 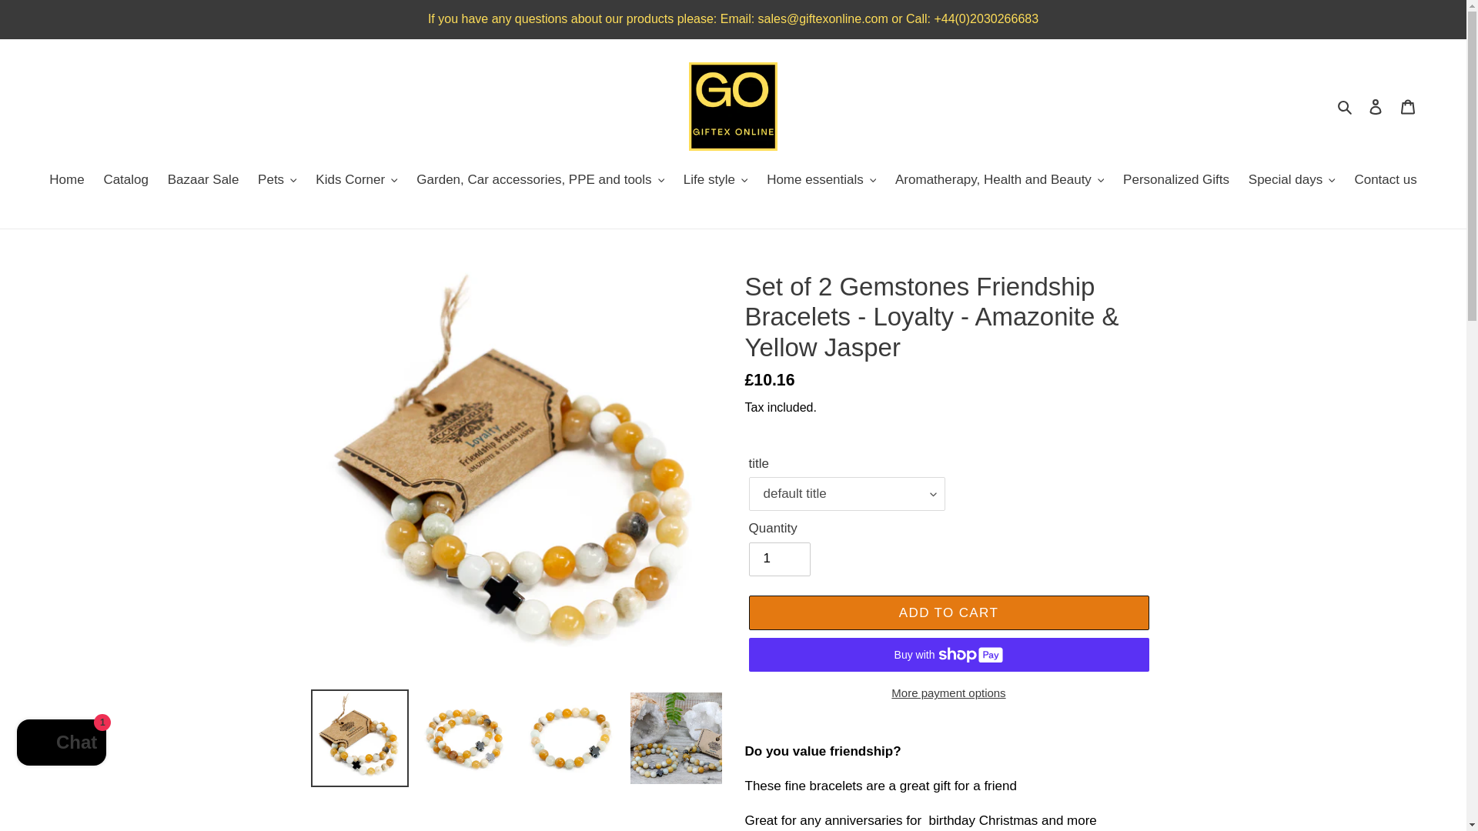 I want to click on Cart, so click(x=1408, y=106).